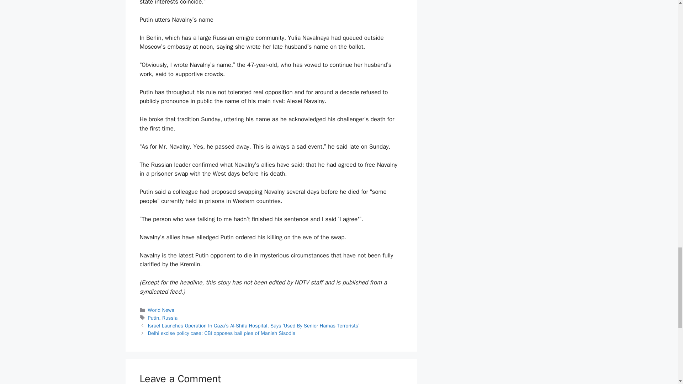 This screenshot has width=683, height=384. I want to click on Russia, so click(170, 318).